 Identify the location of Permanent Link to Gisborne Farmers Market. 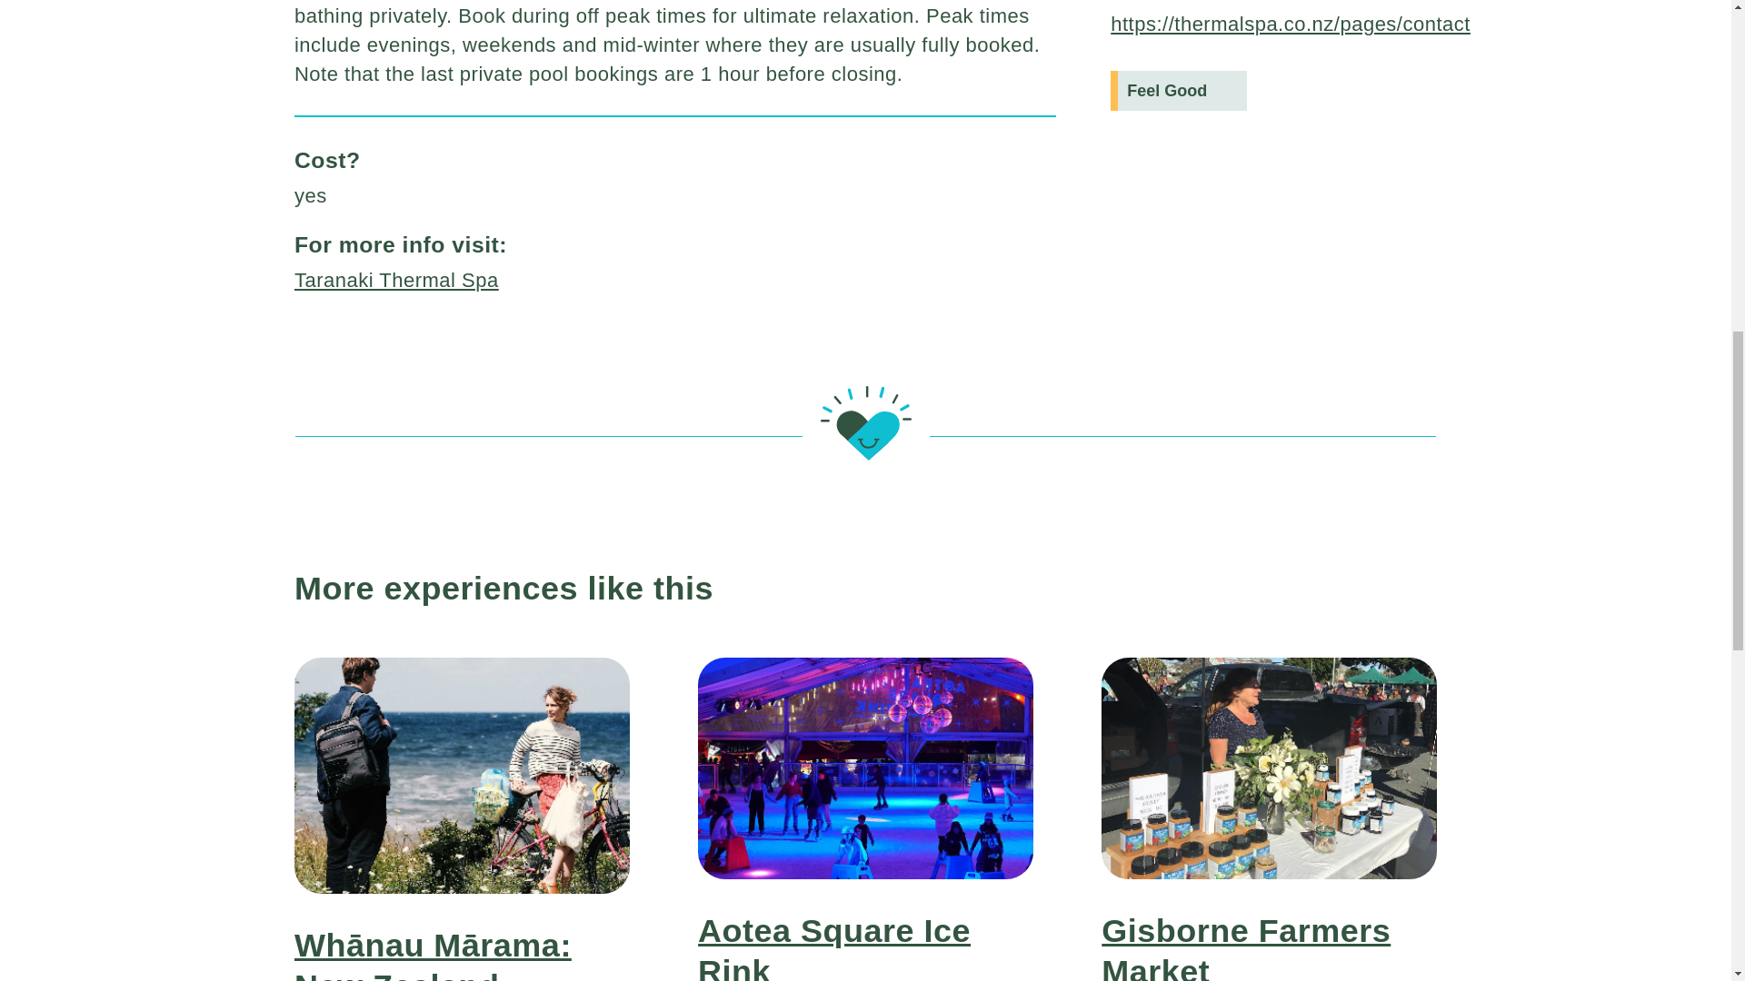
(1269, 903).